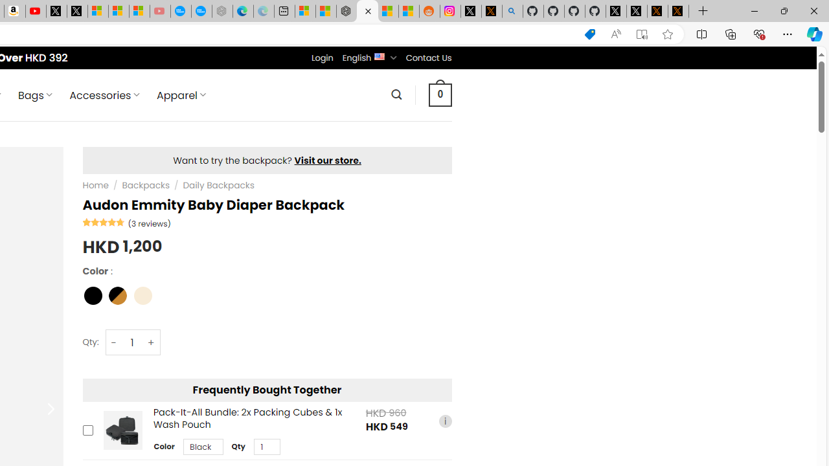 The width and height of the screenshot is (829, 466). I want to click on English, so click(380, 56).